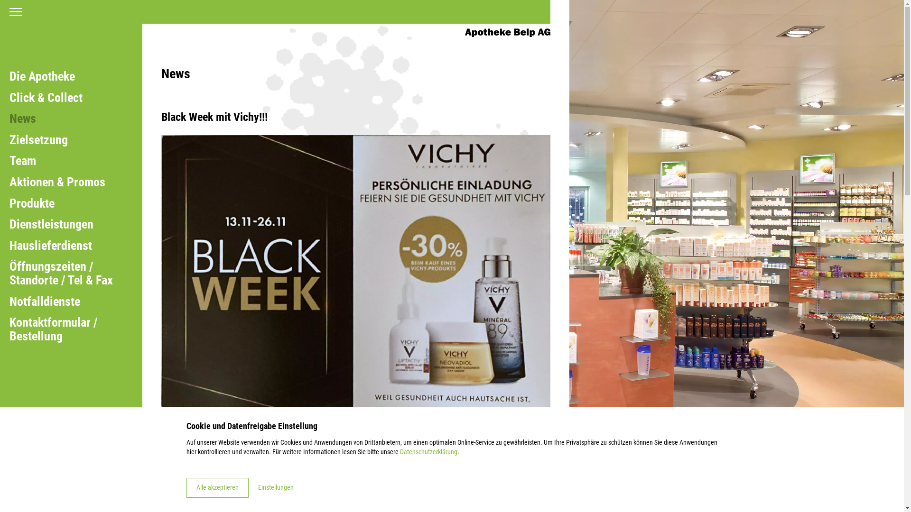  I want to click on Apotheke Belp, so click(508, 32).